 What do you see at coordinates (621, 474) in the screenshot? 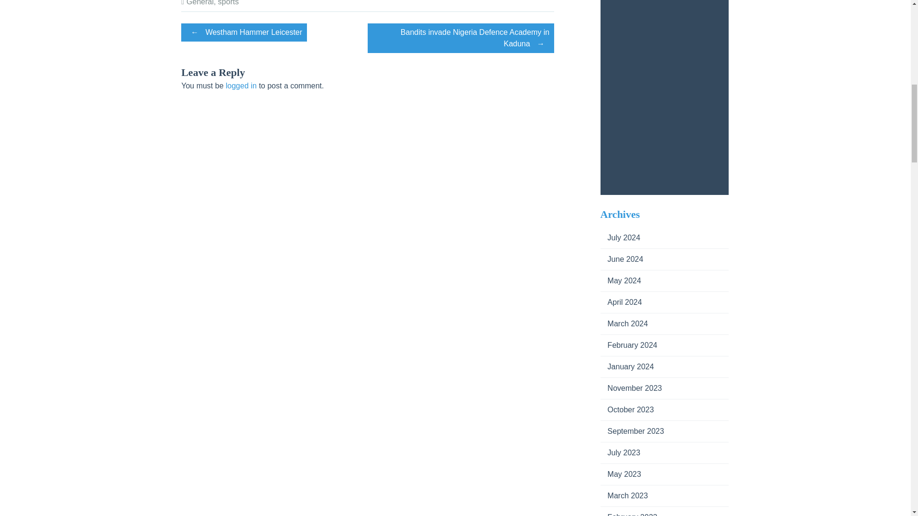
I see `May 2023` at bounding box center [621, 474].